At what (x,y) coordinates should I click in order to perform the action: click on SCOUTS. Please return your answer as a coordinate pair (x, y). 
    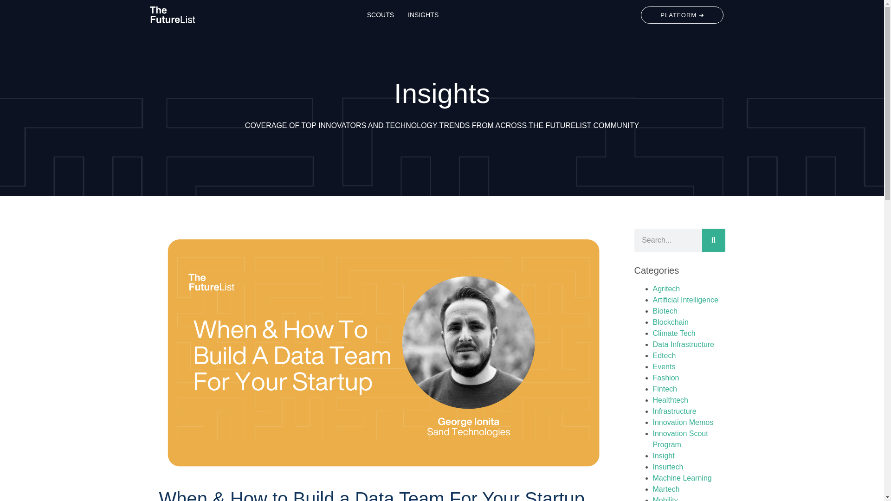
    Looking at the image, I should click on (381, 15).